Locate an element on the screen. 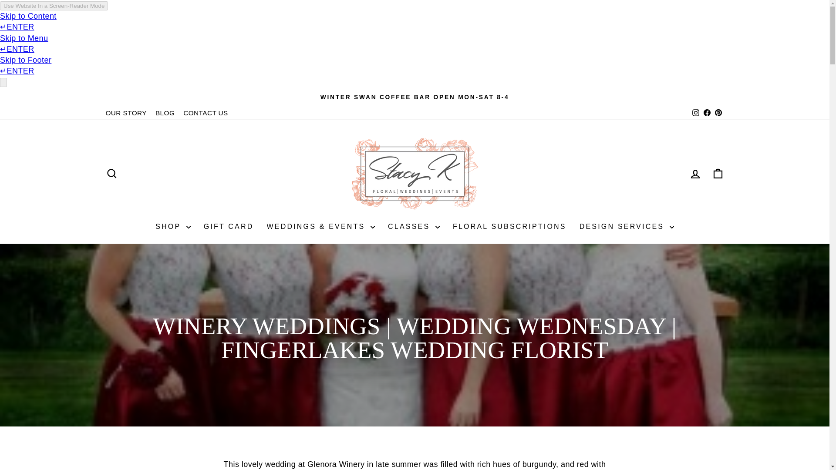 This screenshot has height=470, width=836. Glenora Winery Wedding is located at coordinates (336, 465).